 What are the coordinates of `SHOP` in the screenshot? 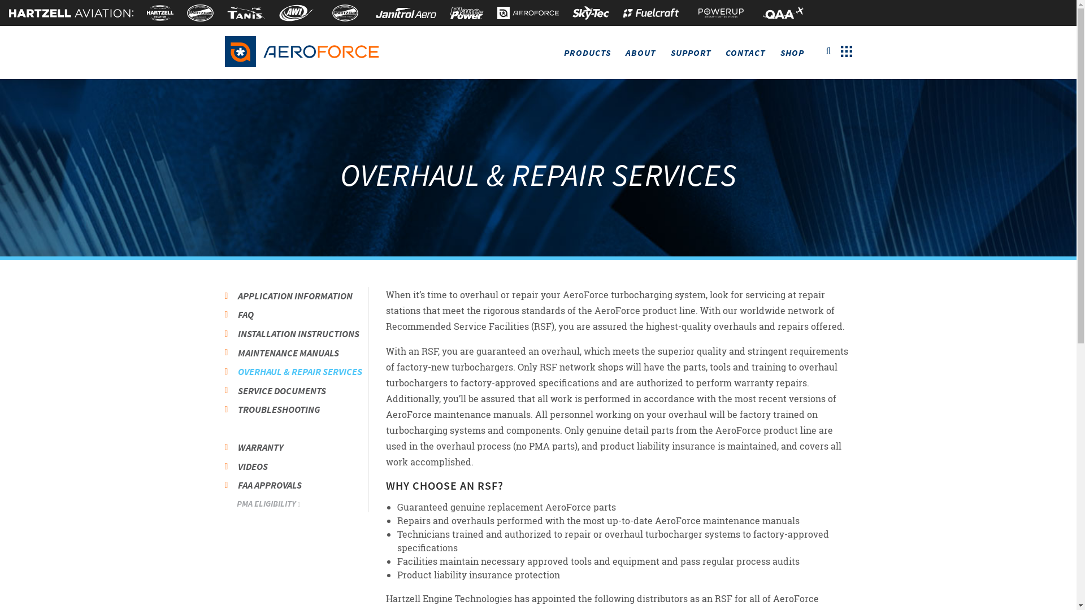 It's located at (792, 52).